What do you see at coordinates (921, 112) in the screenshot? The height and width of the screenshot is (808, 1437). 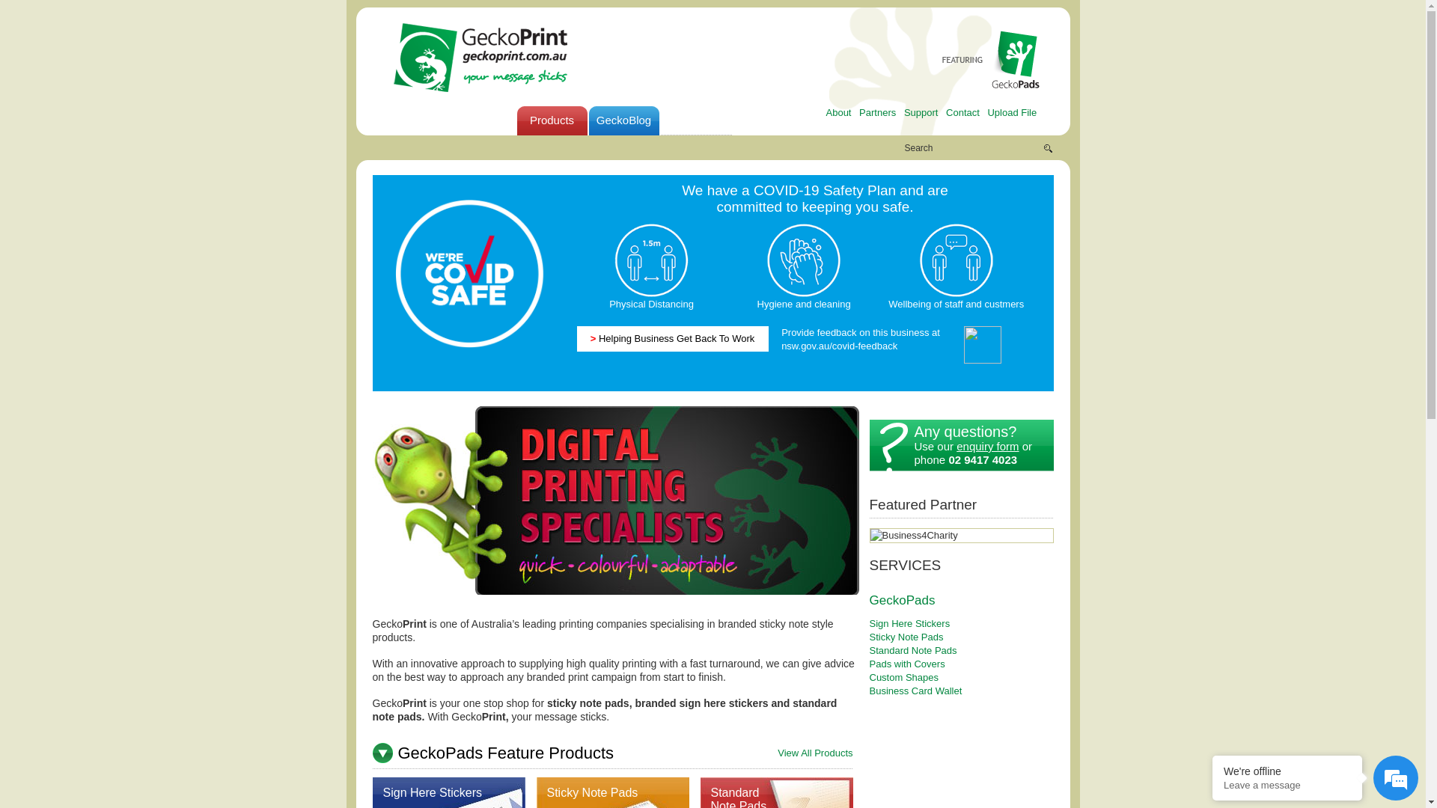 I see `Support` at bounding box center [921, 112].